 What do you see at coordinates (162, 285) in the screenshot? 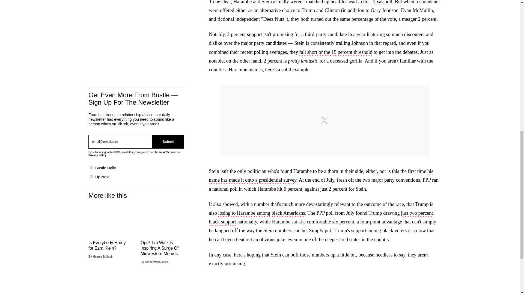
I see `Harry Daniels Is Wailing With A Purpose` at bounding box center [162, 285].